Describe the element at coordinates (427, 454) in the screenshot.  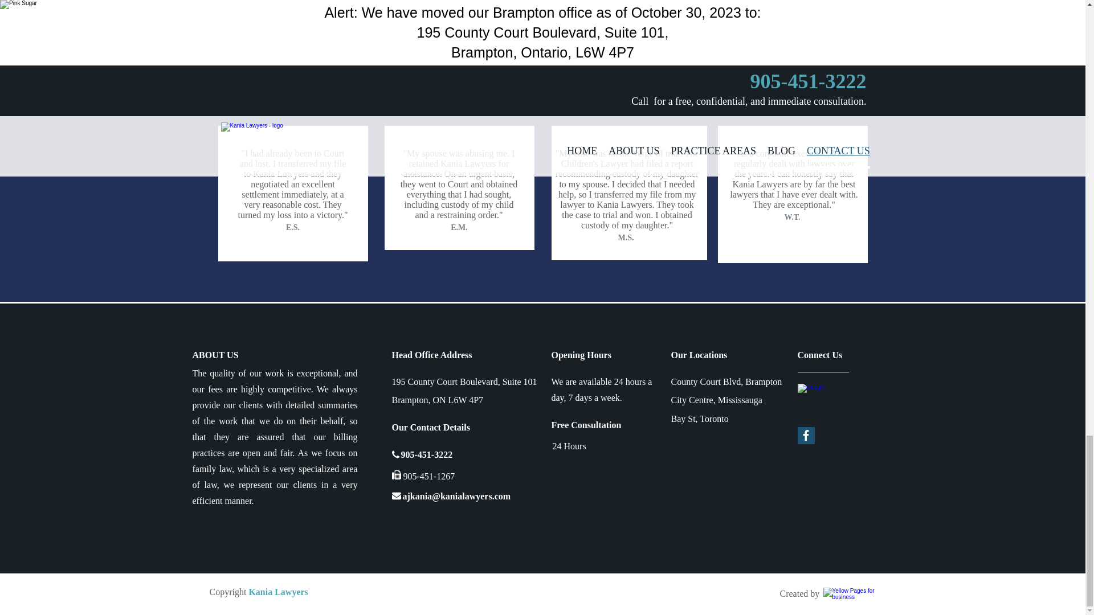
I see `905-451-3222` at that location.